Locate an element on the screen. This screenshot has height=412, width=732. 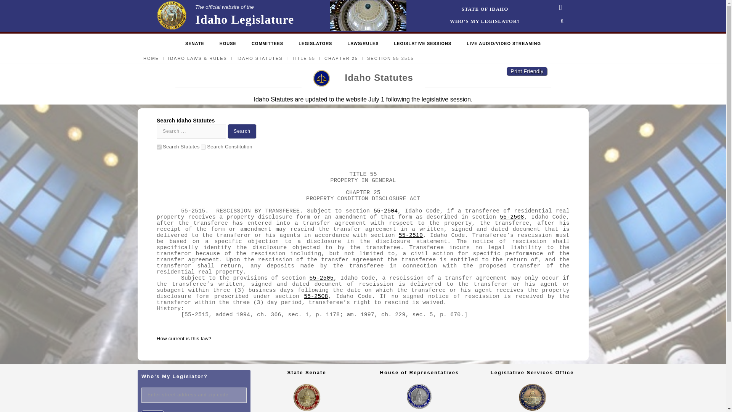
idaho statutes is located at coordinates (225, 16).